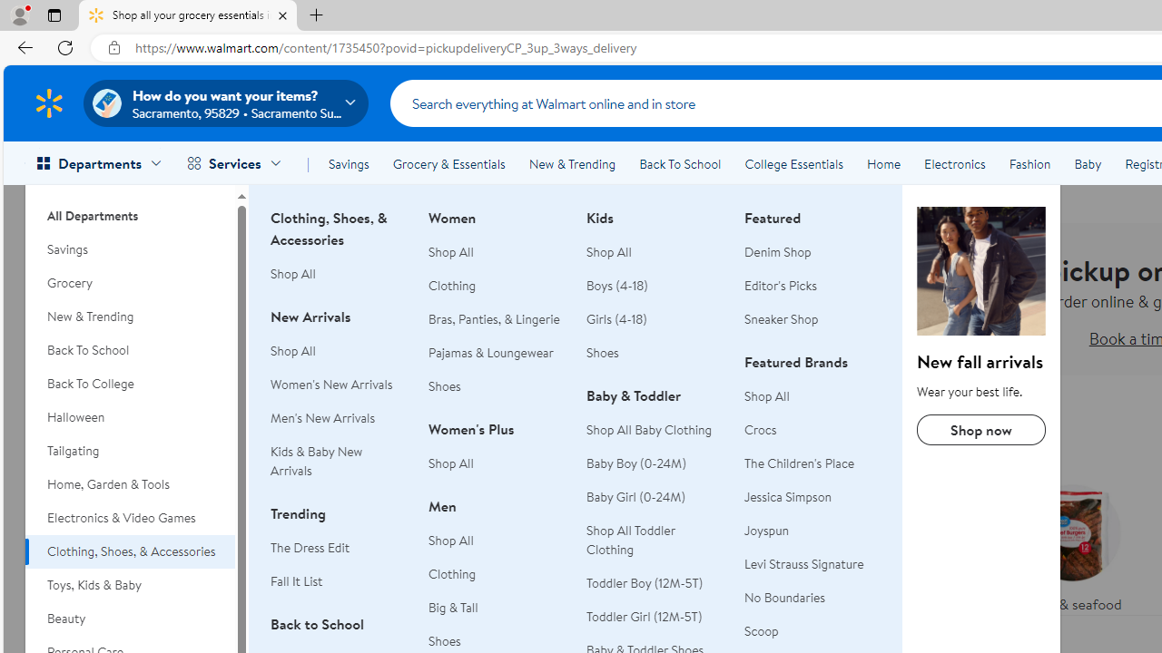 The height and width of the screenshot is (653, 1162). Describe the element at coordinates (655, 430) in the screenshot. I see `Shop All Baby Clothing` at that location.